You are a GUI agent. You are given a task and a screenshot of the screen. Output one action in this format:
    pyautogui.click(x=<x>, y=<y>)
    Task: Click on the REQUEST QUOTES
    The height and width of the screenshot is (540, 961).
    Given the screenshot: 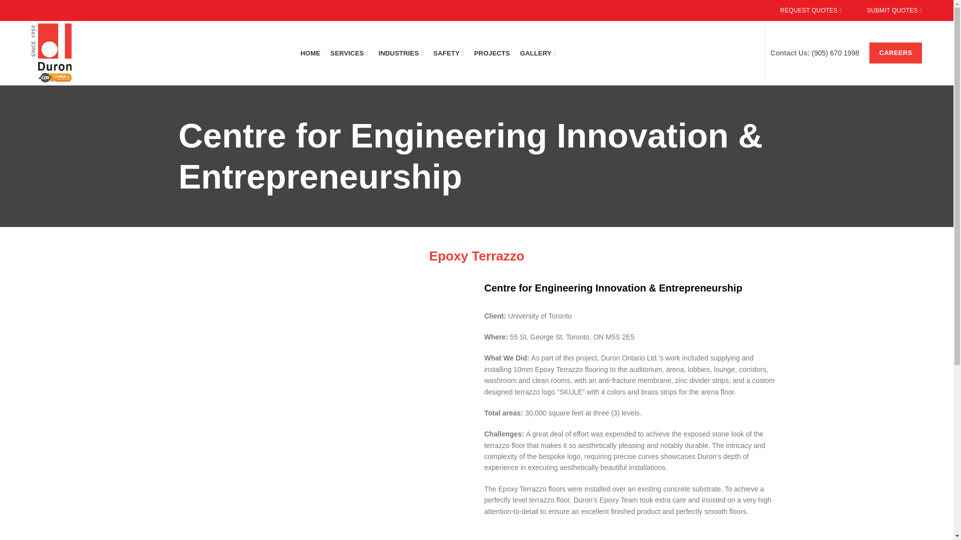 What is the action you would take?
    pyautogui.click(x=811, y=10)
    